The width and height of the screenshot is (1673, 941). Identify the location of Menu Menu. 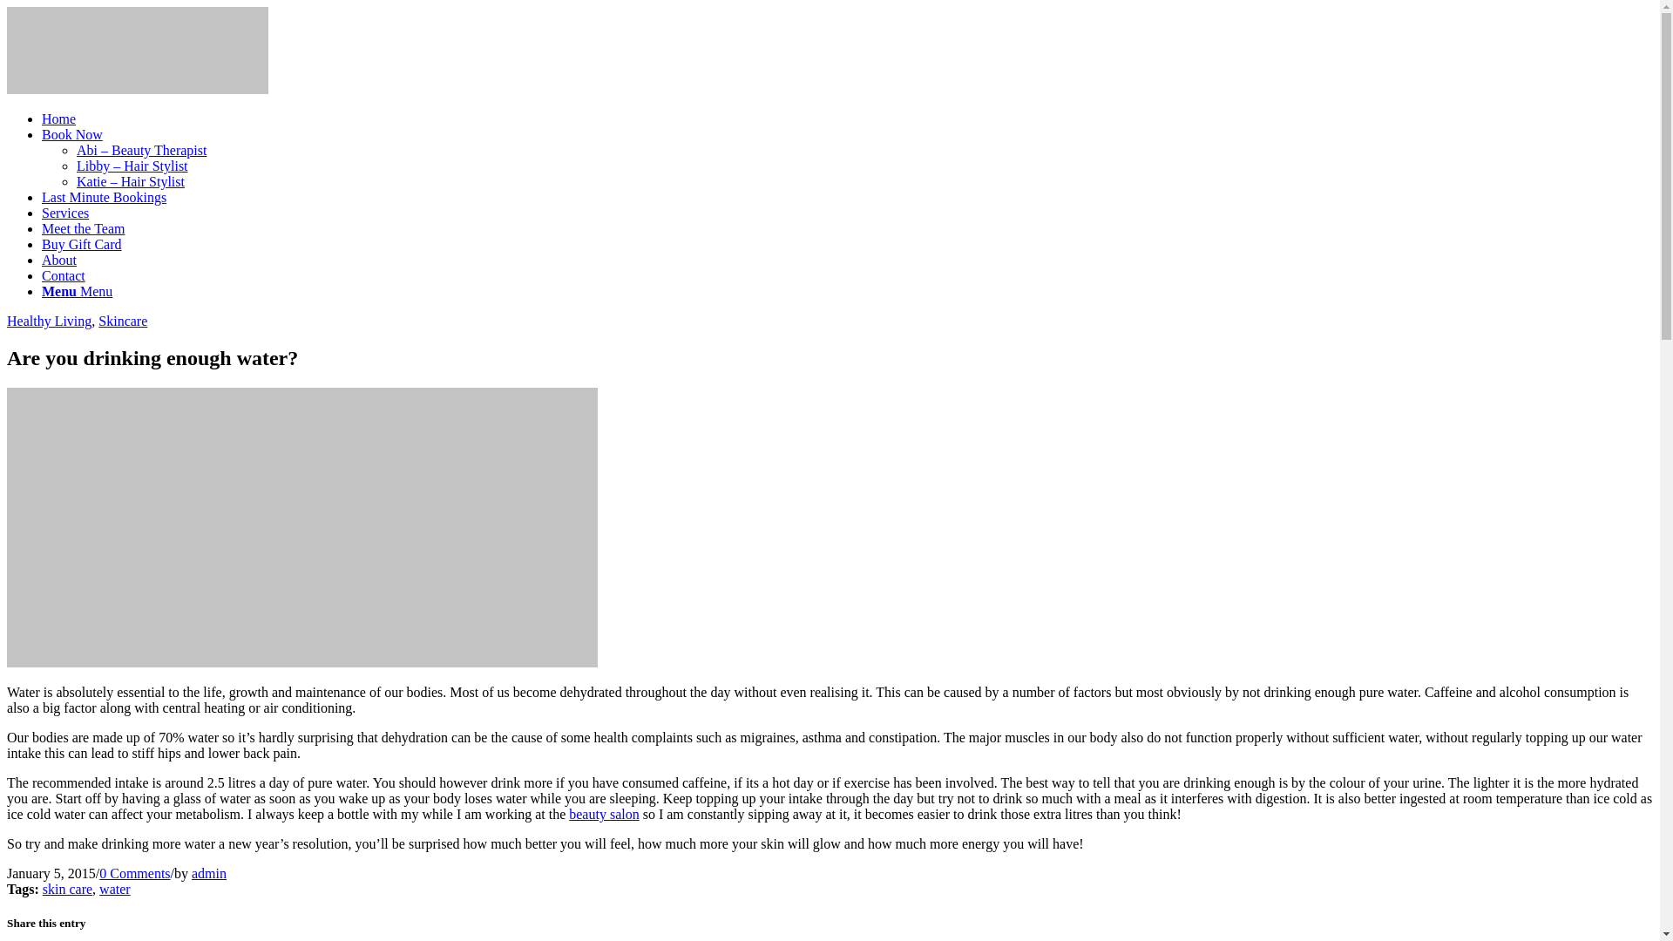
(77, 291).